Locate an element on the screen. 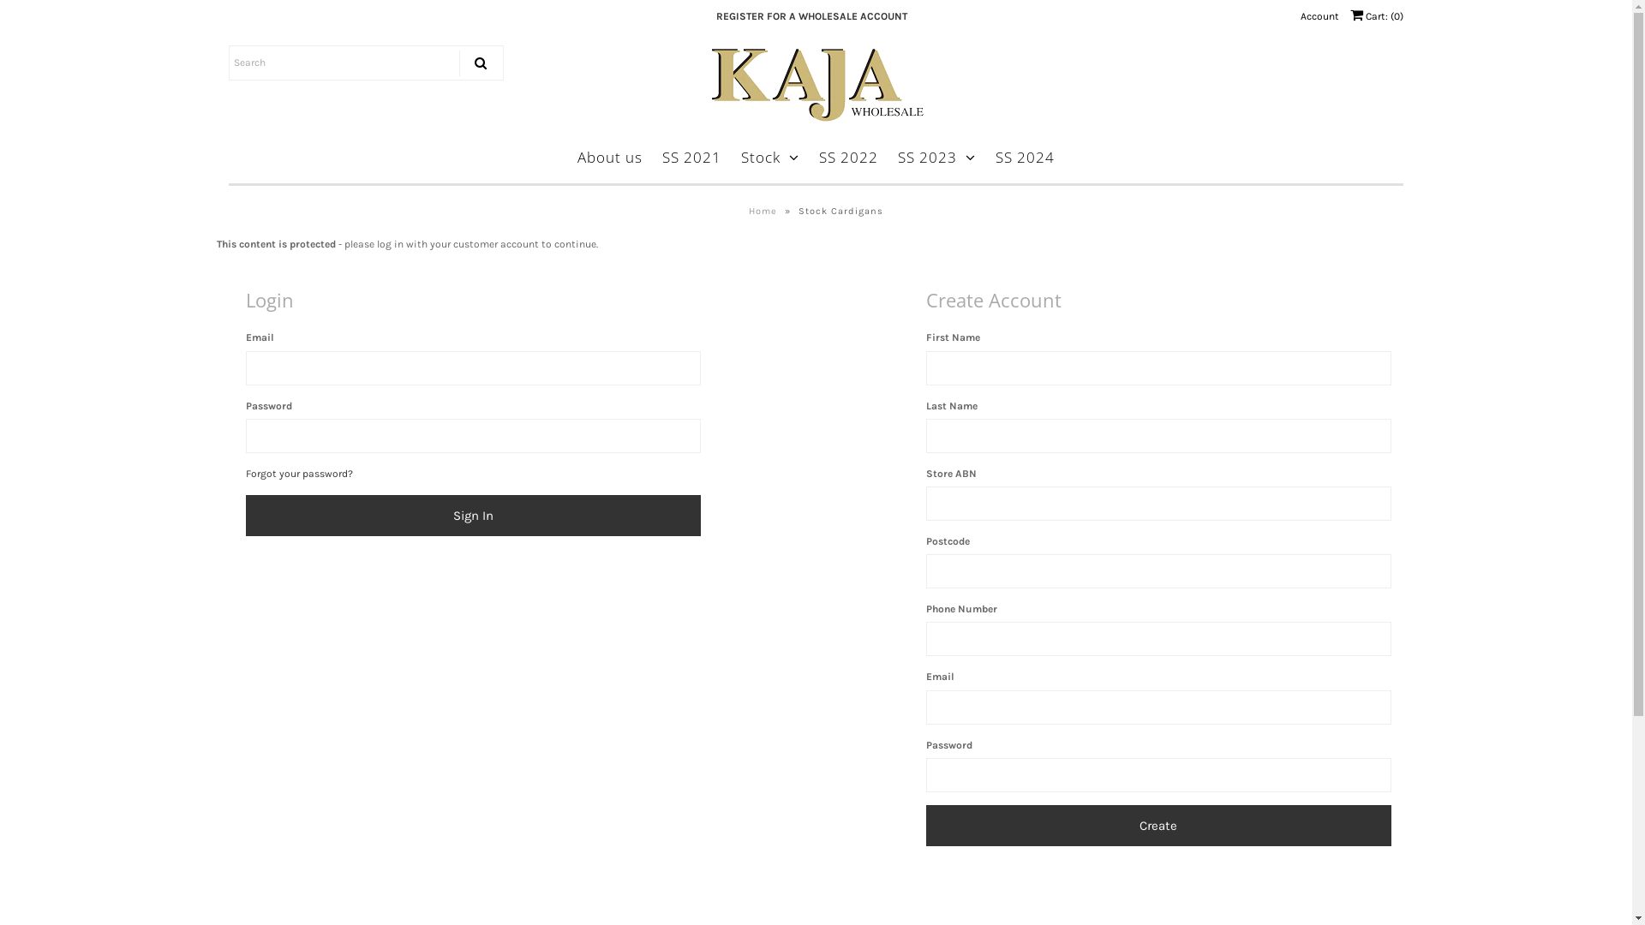 The width and height of the screenshot is (1645, 925). Create is located at coordinates (1158, 826).